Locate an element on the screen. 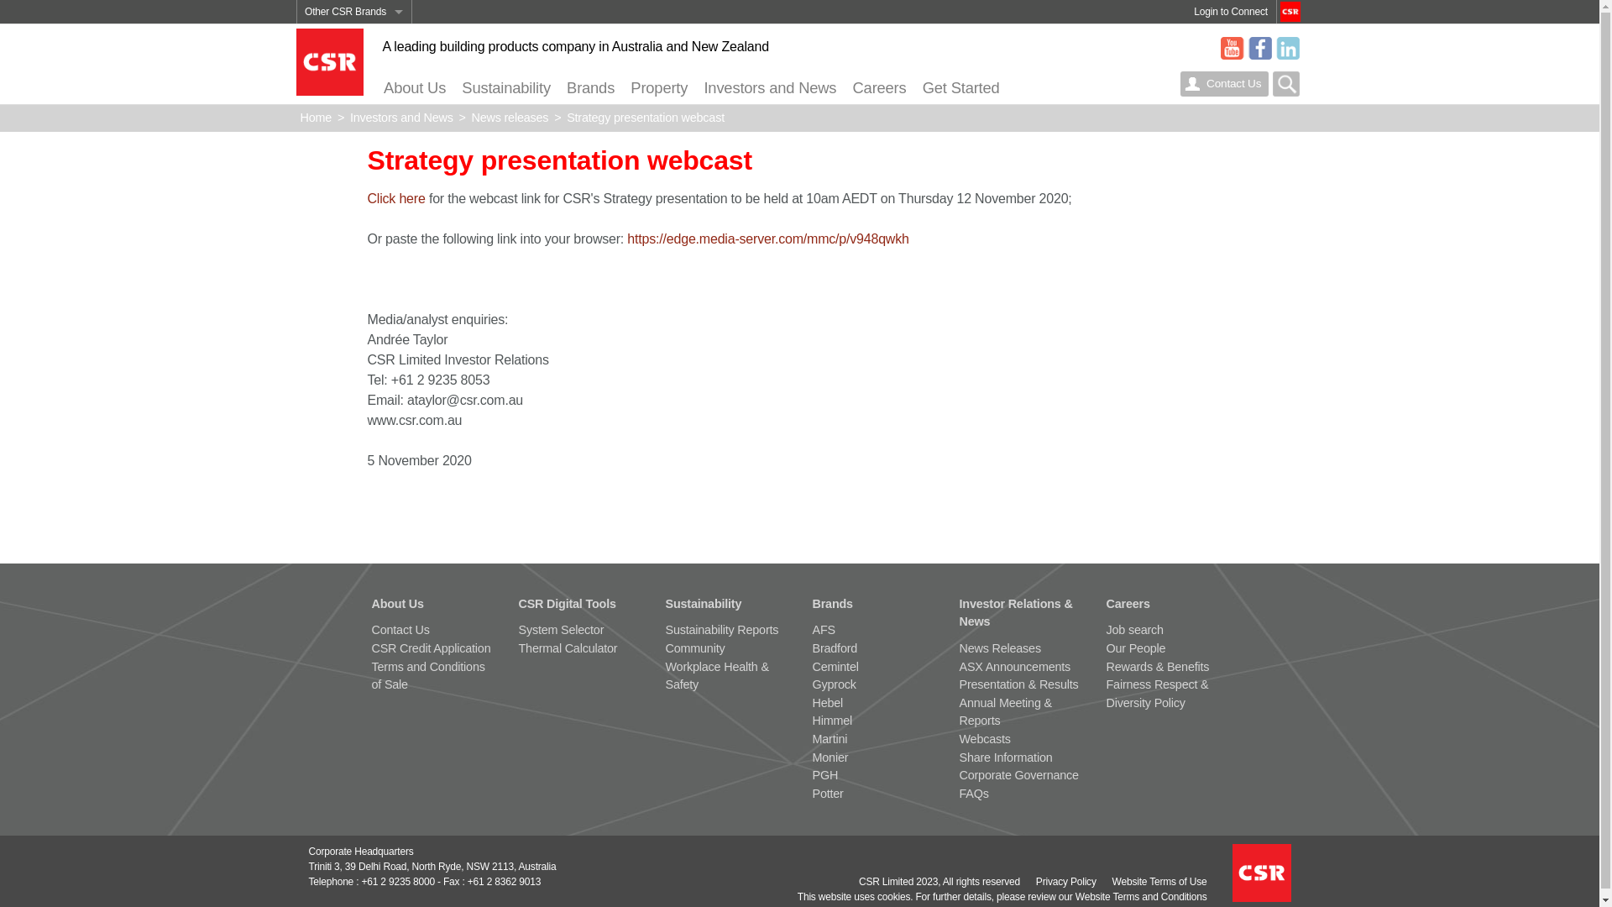 This screenshot has width=1612, height=907. ASX Announcements is located at coordinates (1014, 667).